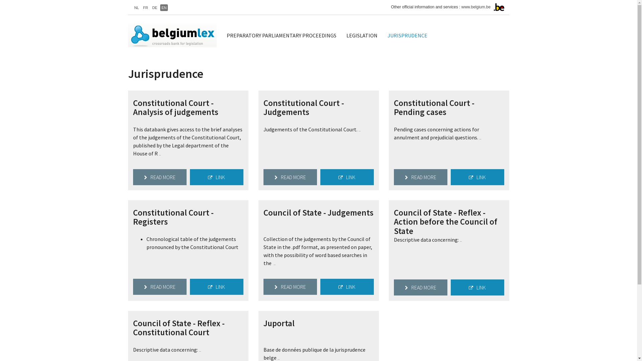 This screenshot has width=642, height=361. What do you see at coordinates (362, 35) in the screenshot?
I see `LEGISLATION` at bounding box center [362, 35].